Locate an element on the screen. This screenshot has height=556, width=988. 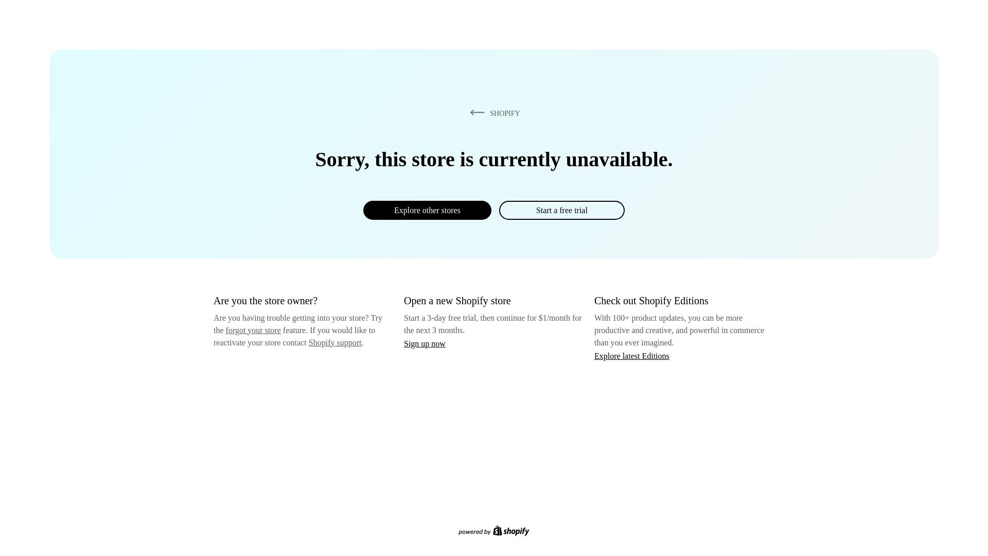
Start a free trial is located at coordinates (561, 210).